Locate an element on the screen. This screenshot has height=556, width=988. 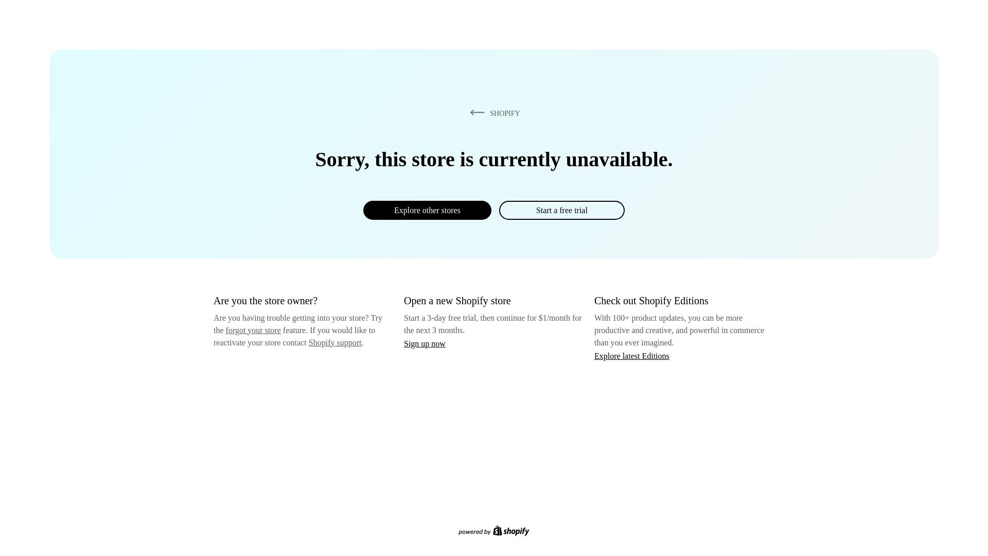
Start a free trial is located at coordinates (561, 210).